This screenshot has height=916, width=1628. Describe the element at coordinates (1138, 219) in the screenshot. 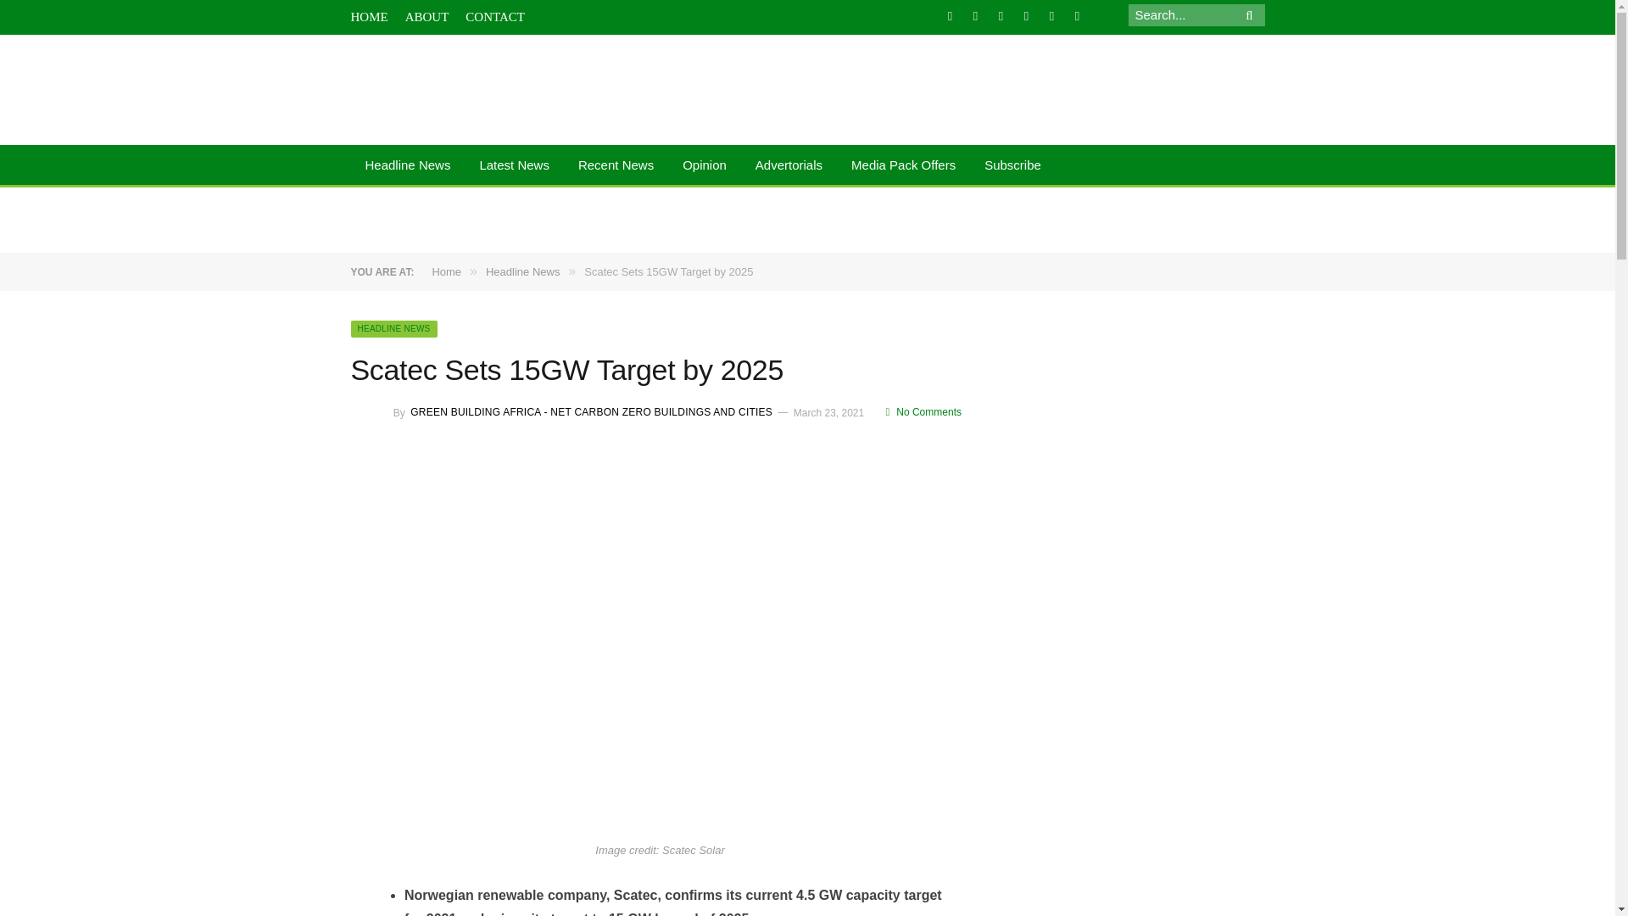

I see `Huawei GBA 2024 728x90` at that location.